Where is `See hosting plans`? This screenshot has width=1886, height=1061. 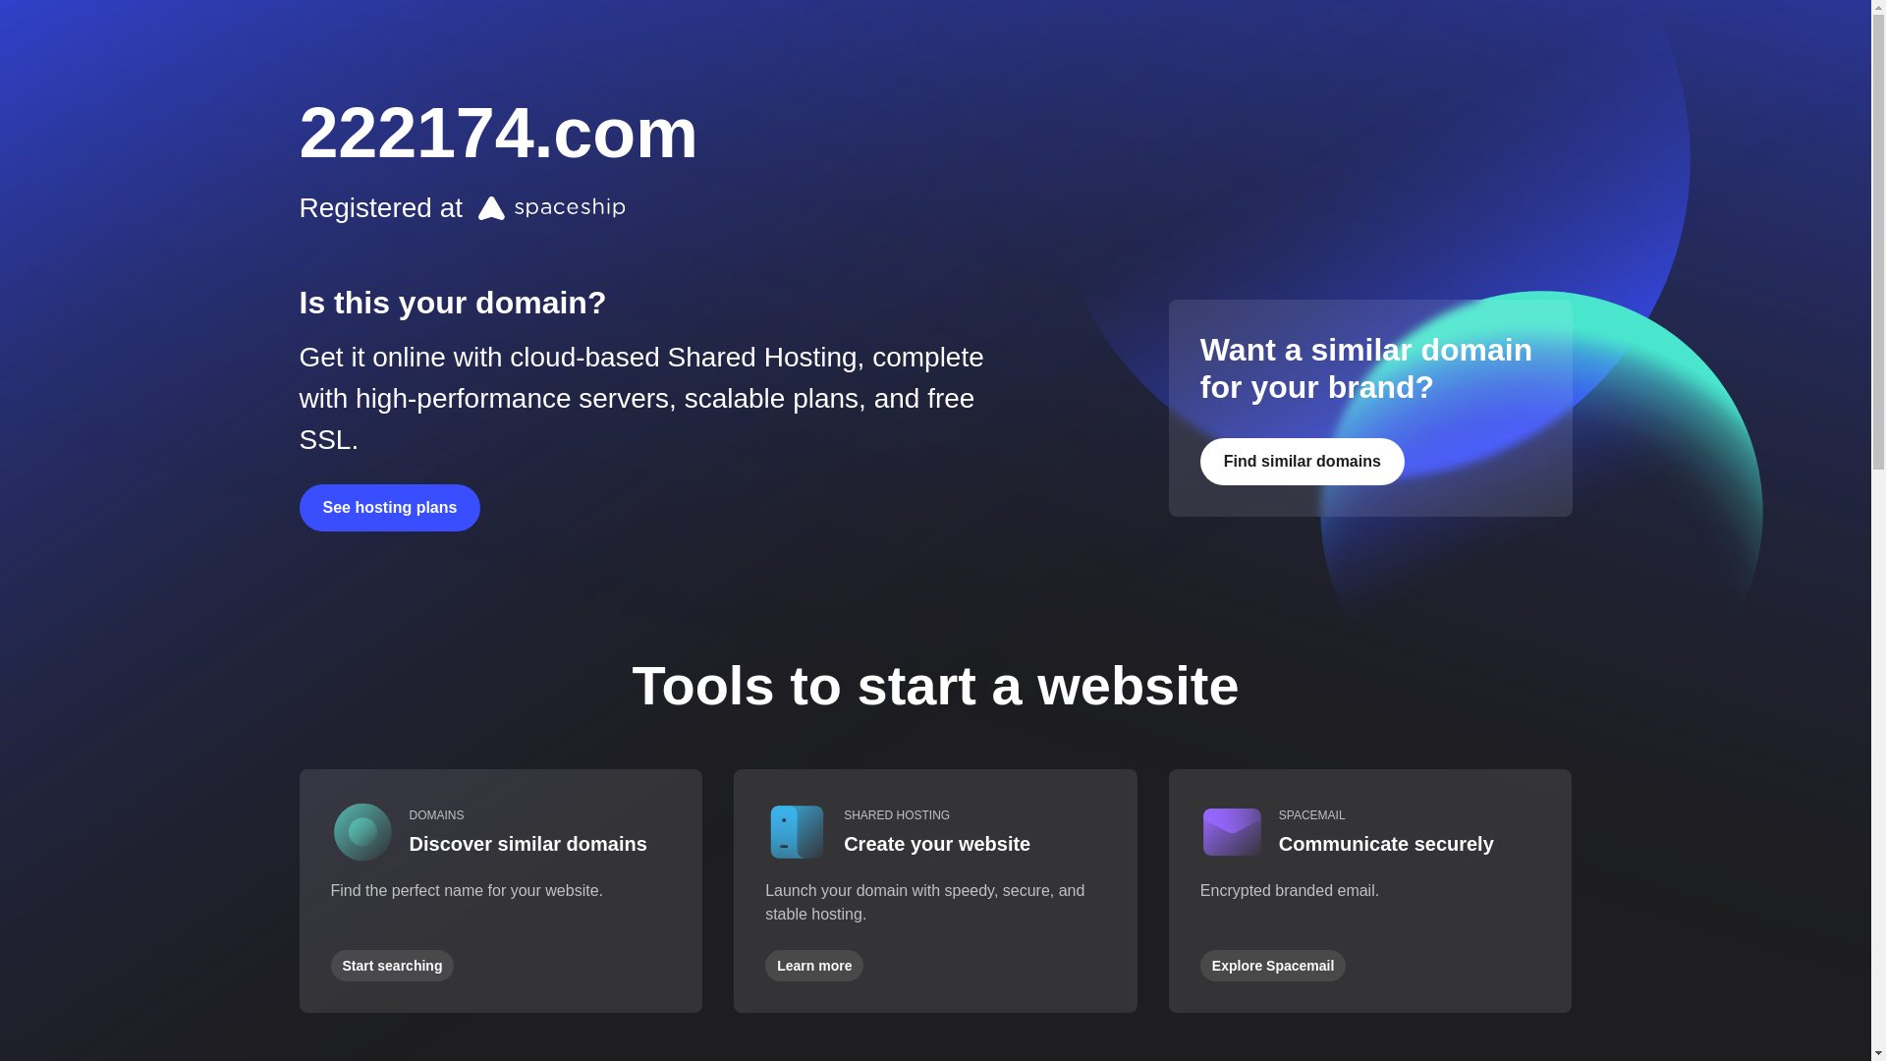
See hosting plans is located at coordinates (389, 508).